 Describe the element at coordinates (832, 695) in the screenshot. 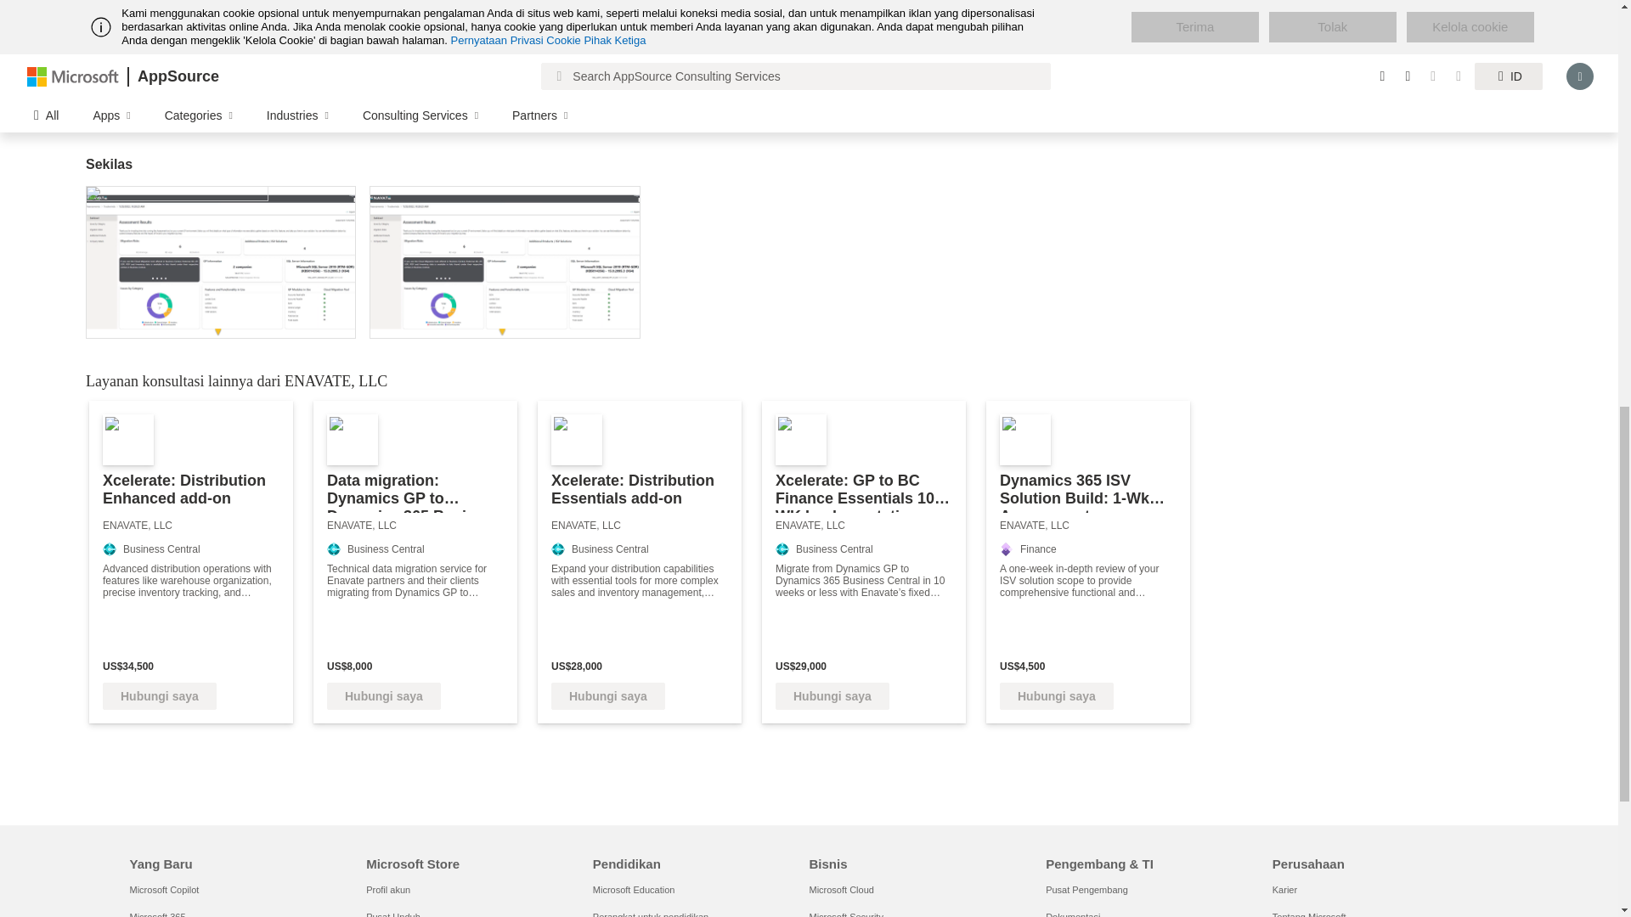

I see `Hubungi saya` at that location.